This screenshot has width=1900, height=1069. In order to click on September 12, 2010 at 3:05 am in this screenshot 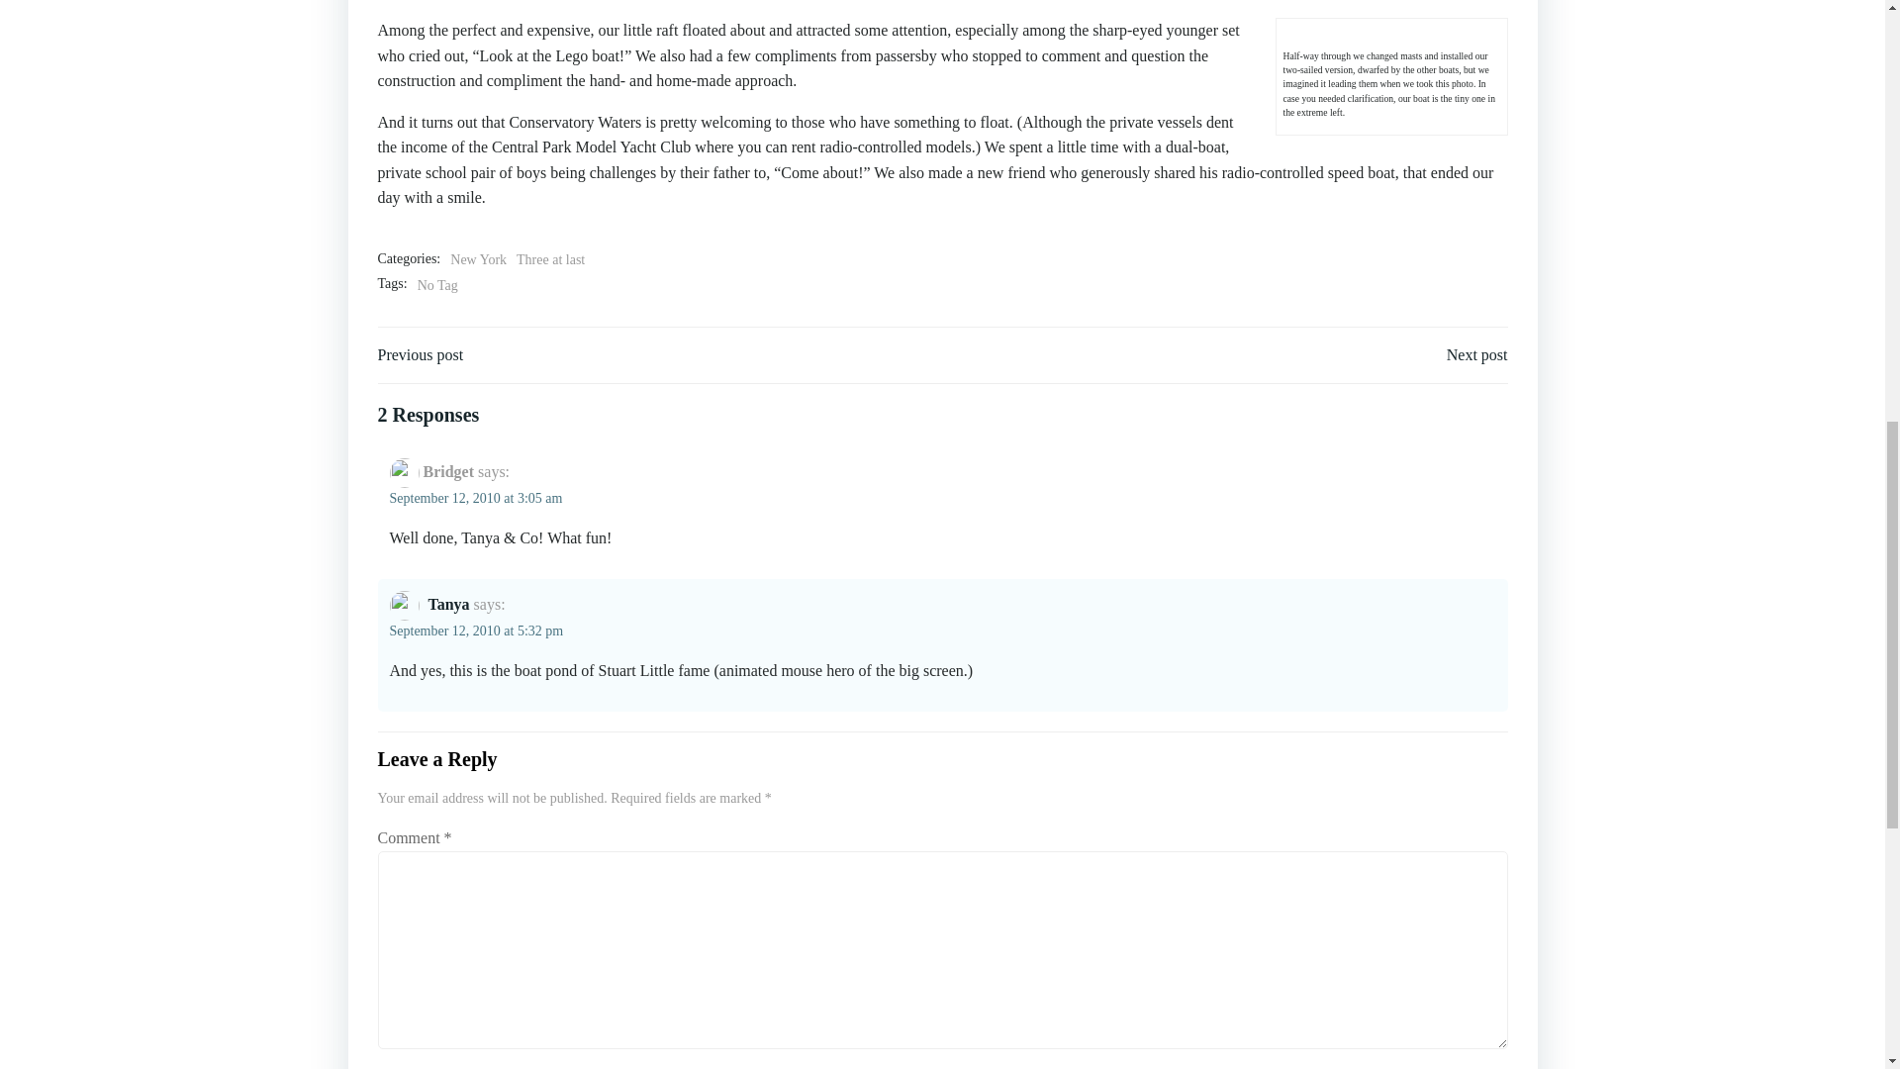, I will do `click(475, 497)`.